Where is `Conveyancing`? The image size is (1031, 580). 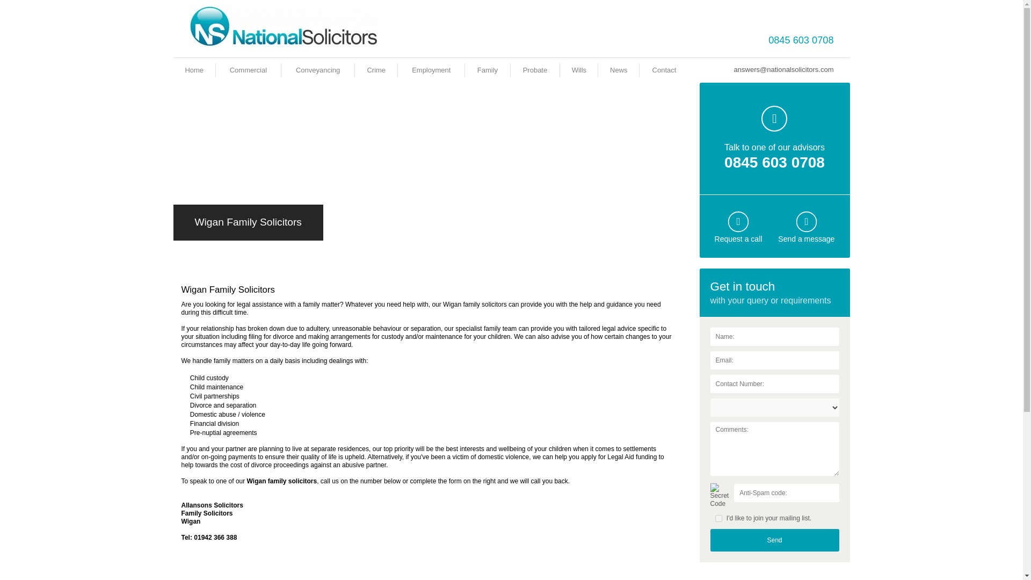 Conveyancing is located at coordinates (318, 70).